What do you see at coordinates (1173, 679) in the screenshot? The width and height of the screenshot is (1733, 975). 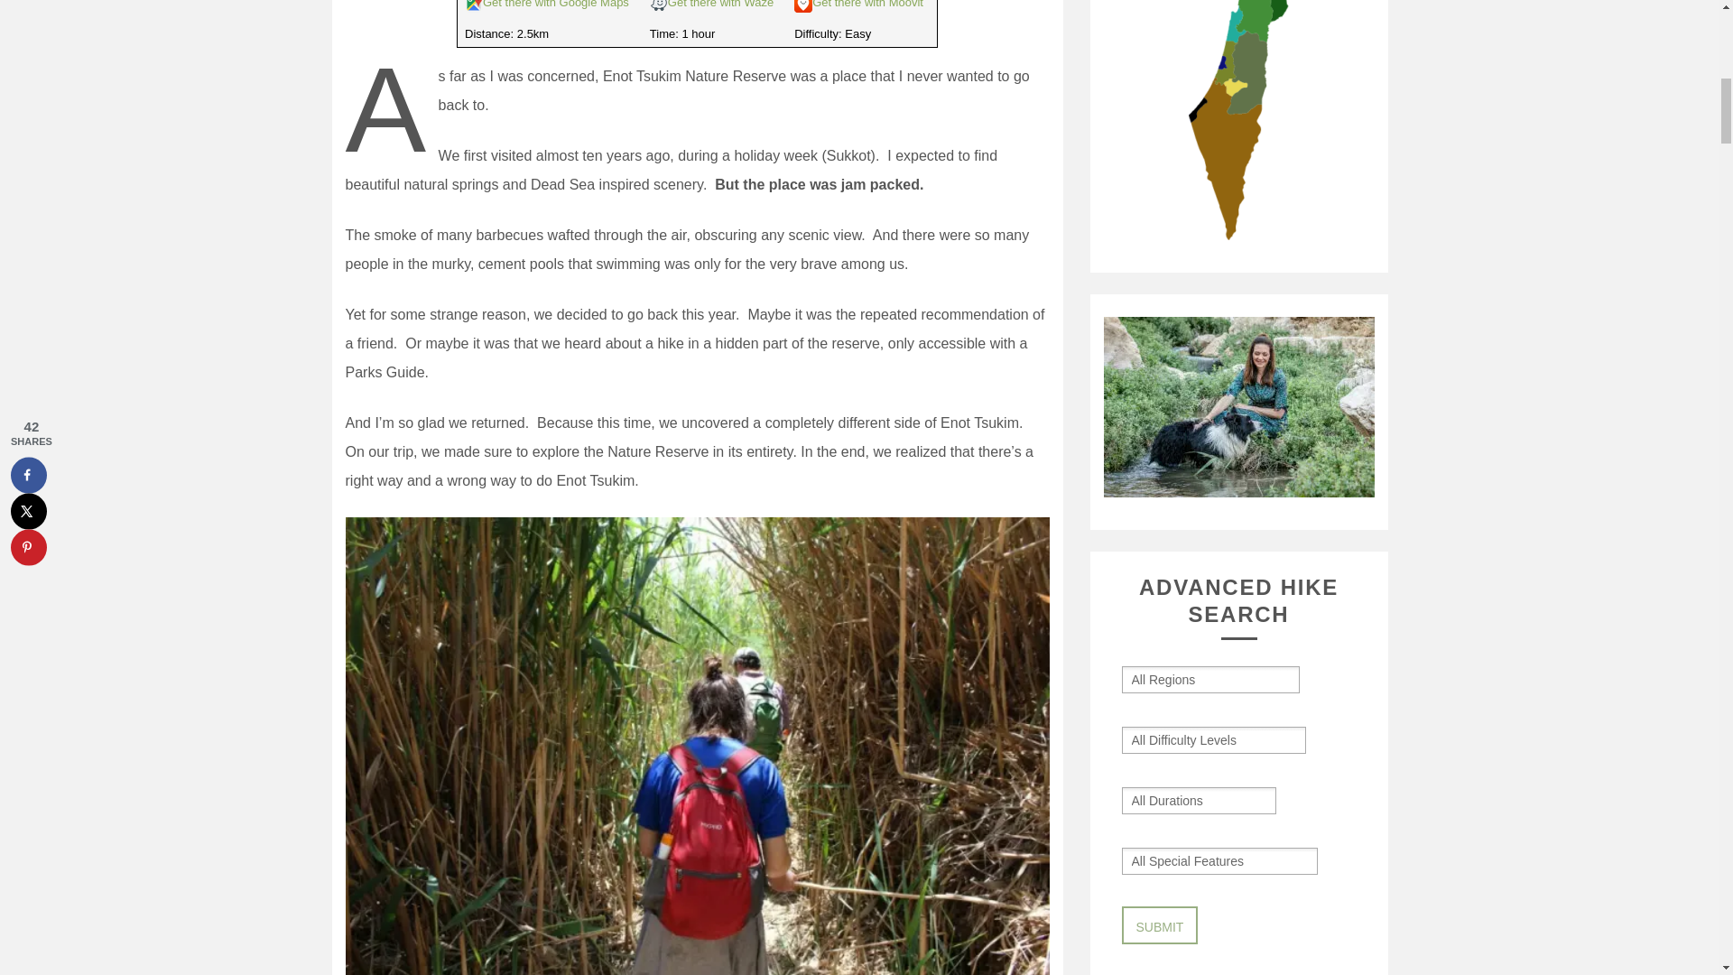 I see `All Regions` at bounding box center [1173, 679].